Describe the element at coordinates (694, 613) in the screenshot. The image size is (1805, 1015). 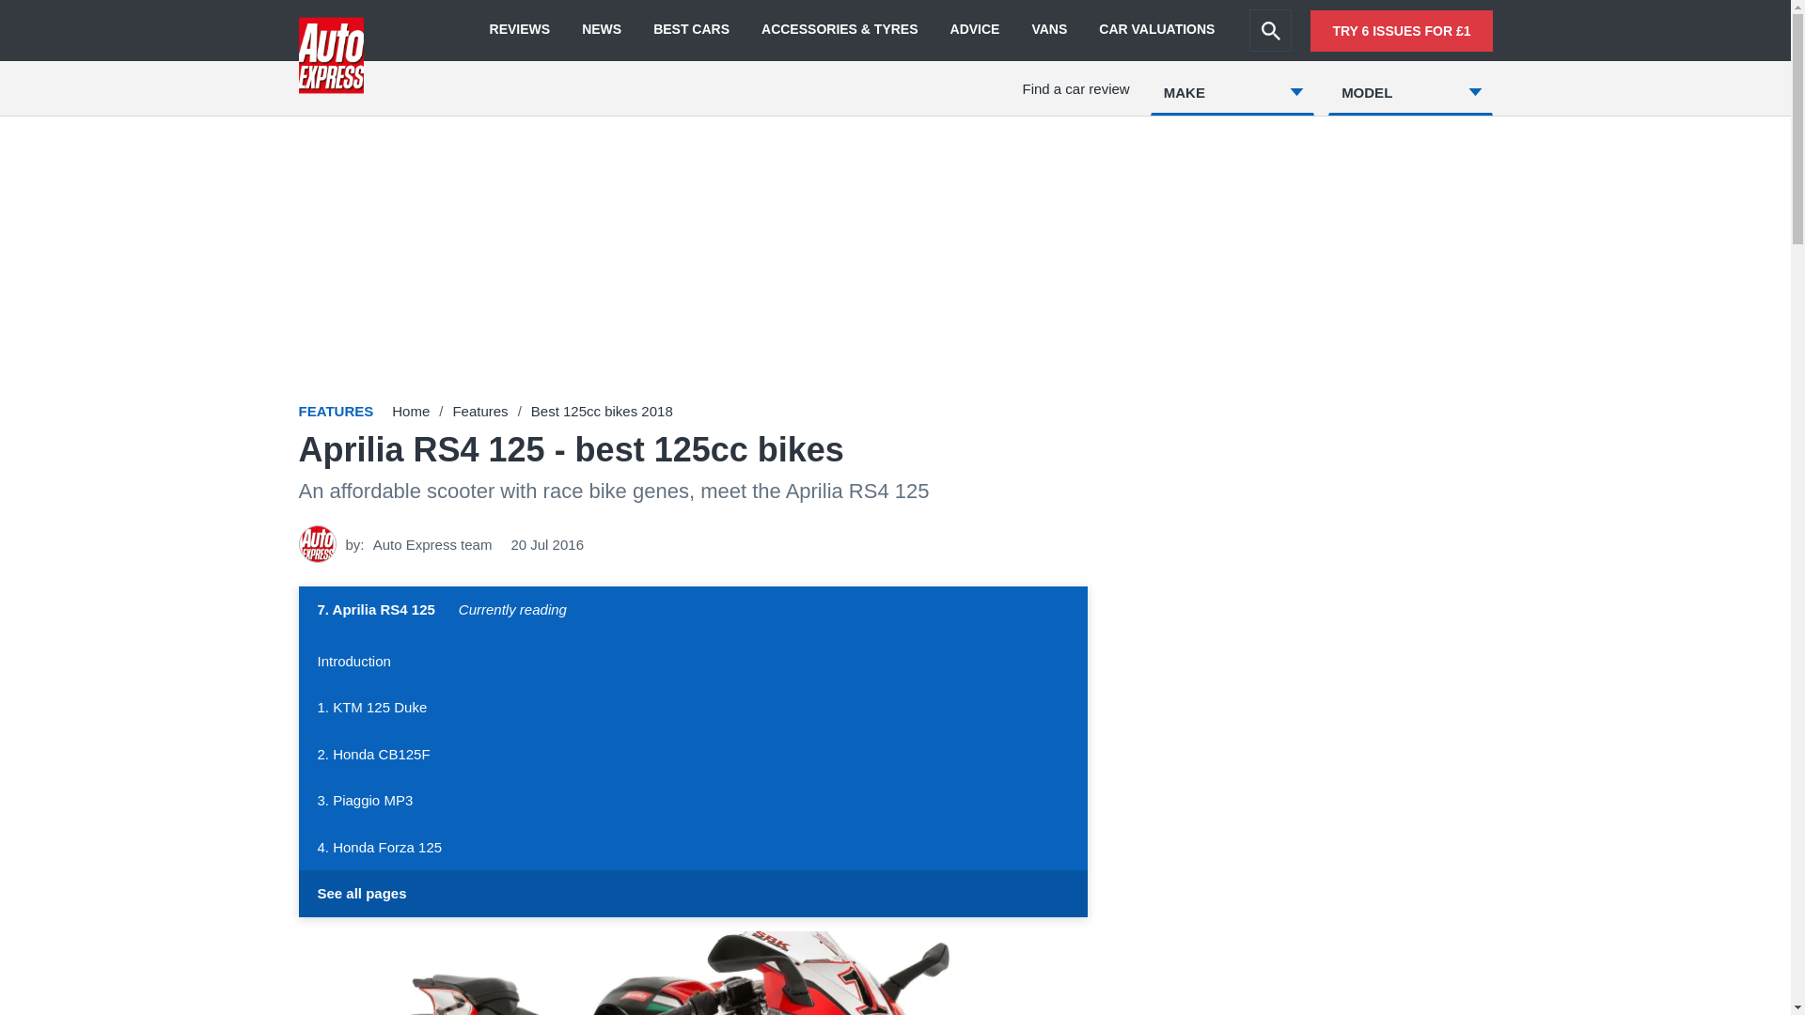
I see `Button` at that location.